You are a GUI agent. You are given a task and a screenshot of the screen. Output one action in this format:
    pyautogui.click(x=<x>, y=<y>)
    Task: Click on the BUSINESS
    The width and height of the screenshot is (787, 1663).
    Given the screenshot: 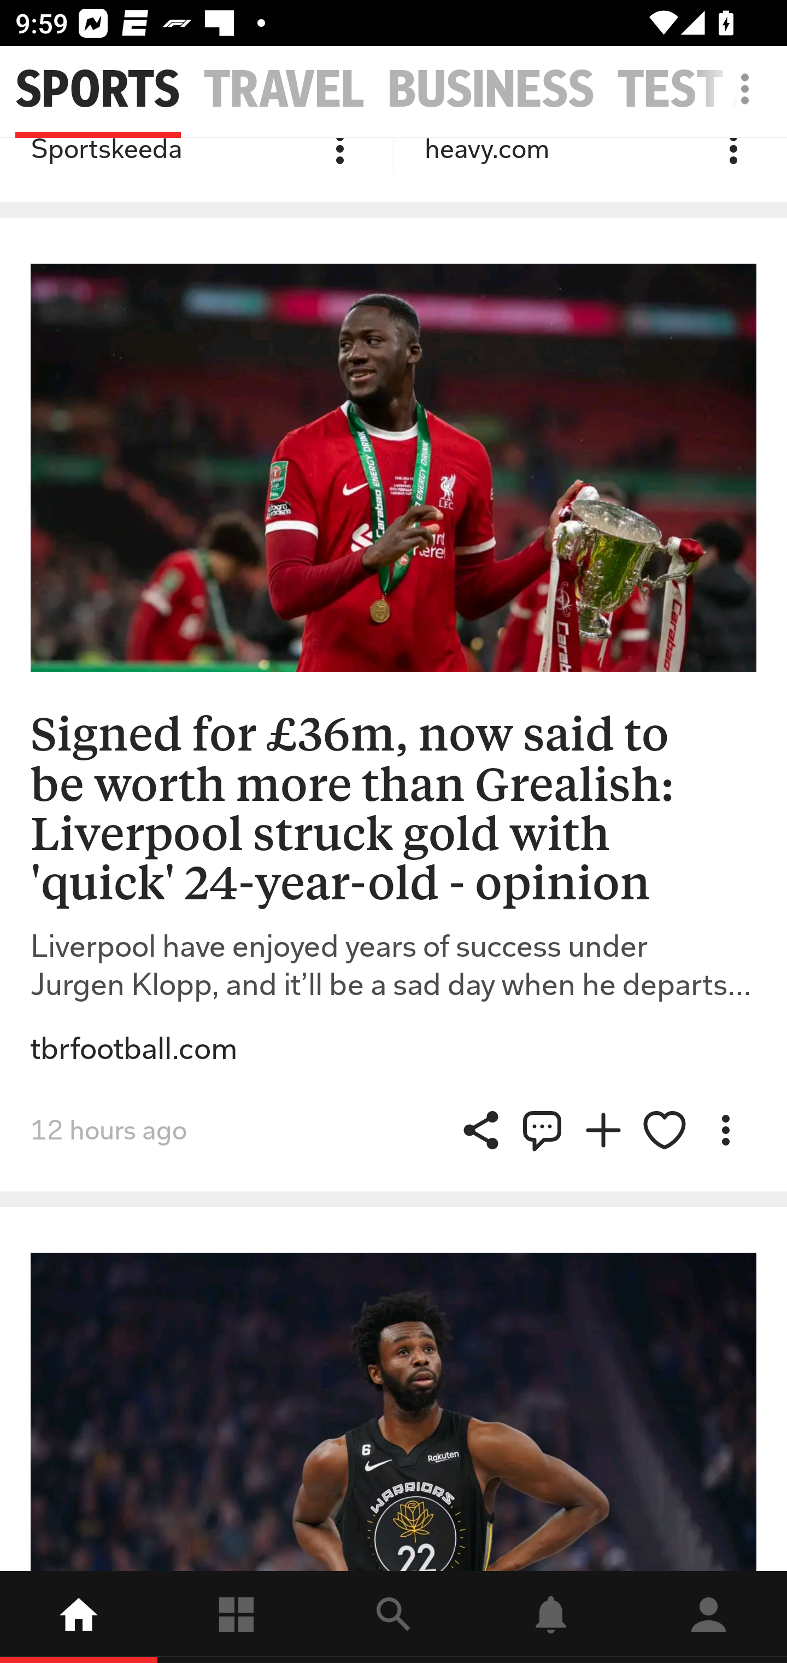 What is the action you would take?
    pyautogui.click(x=491, y=90)
    